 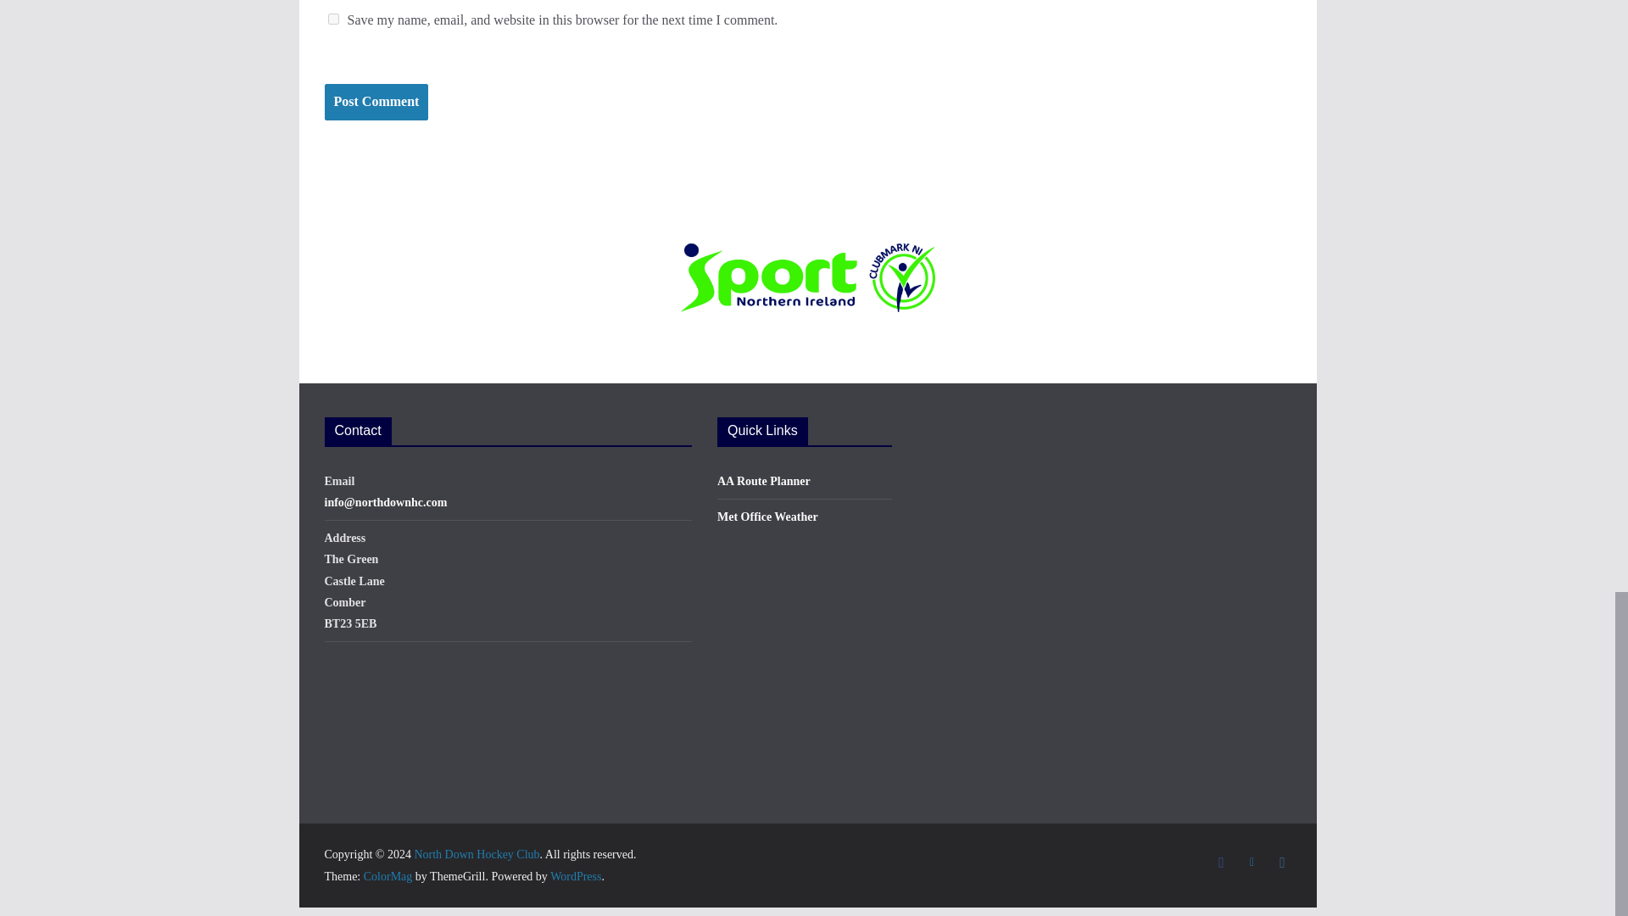 What do you see at coordinates (332, 19) in the screenshot?
I see `yes` at bounding box center [332, 19].